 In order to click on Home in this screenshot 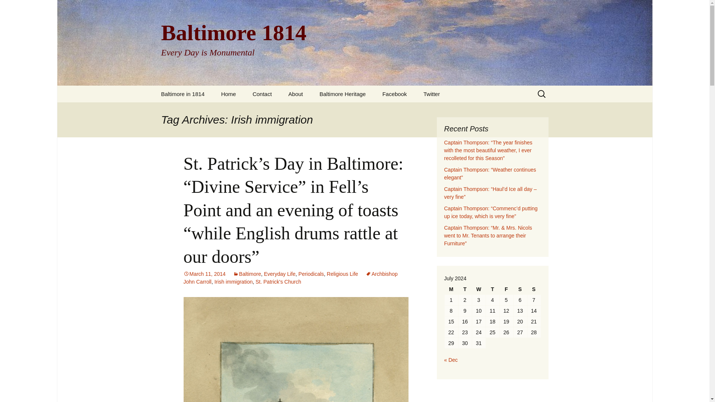, I will do `click(234, 281)`.